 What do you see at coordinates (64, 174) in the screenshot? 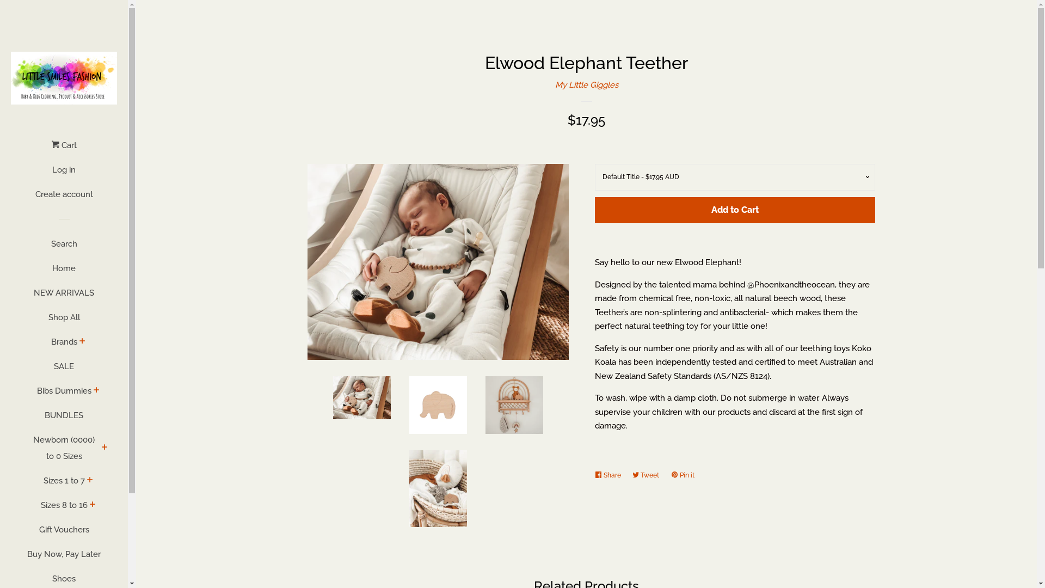
I see `Log in` at bounding box center [64, 174].